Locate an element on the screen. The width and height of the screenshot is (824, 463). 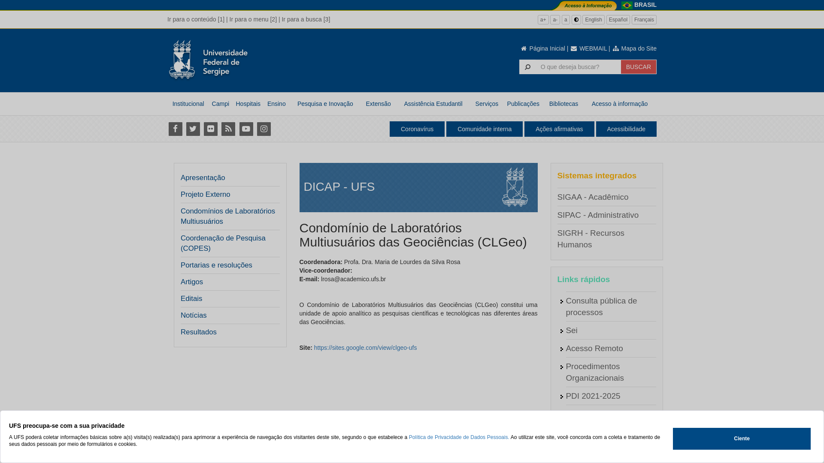
Bibliotecas is located at coordinates (564, 104).